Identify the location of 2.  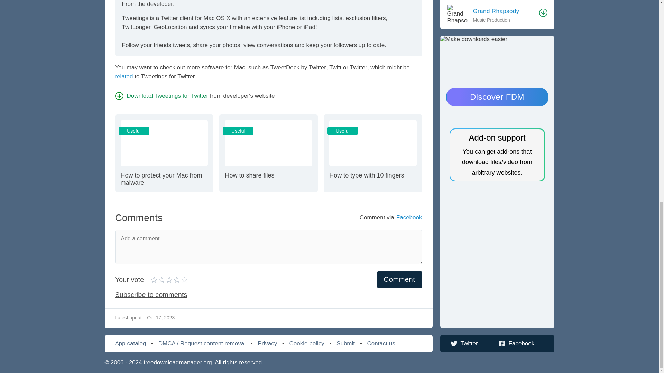
(158, 280).